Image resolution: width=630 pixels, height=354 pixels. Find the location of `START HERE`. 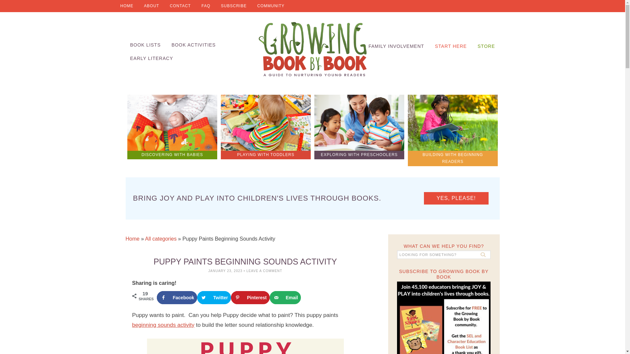

START HERE is located at coordinates (451, 46).